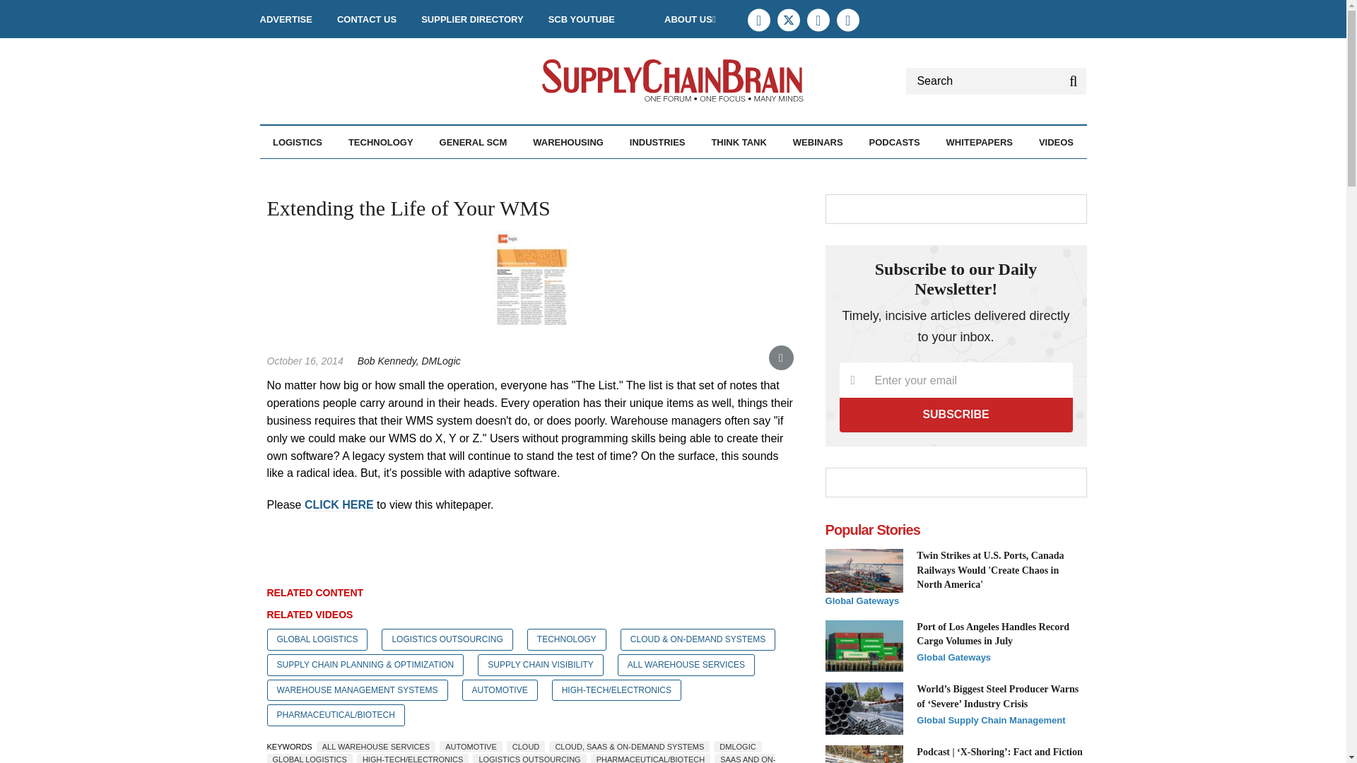 This screenshot has width=1357, height=763. I want to click on Facility Location Planning, so click(355, 180).